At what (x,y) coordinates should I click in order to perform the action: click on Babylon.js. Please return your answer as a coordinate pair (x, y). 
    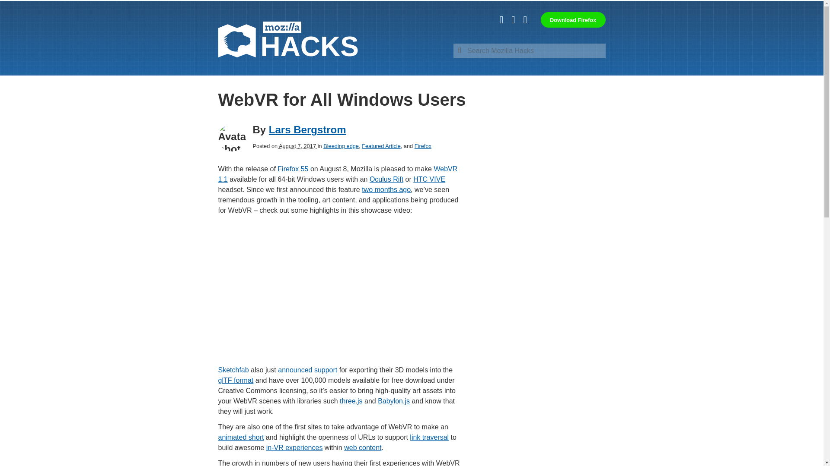
    Looking at the image, I should click on (393, 401).